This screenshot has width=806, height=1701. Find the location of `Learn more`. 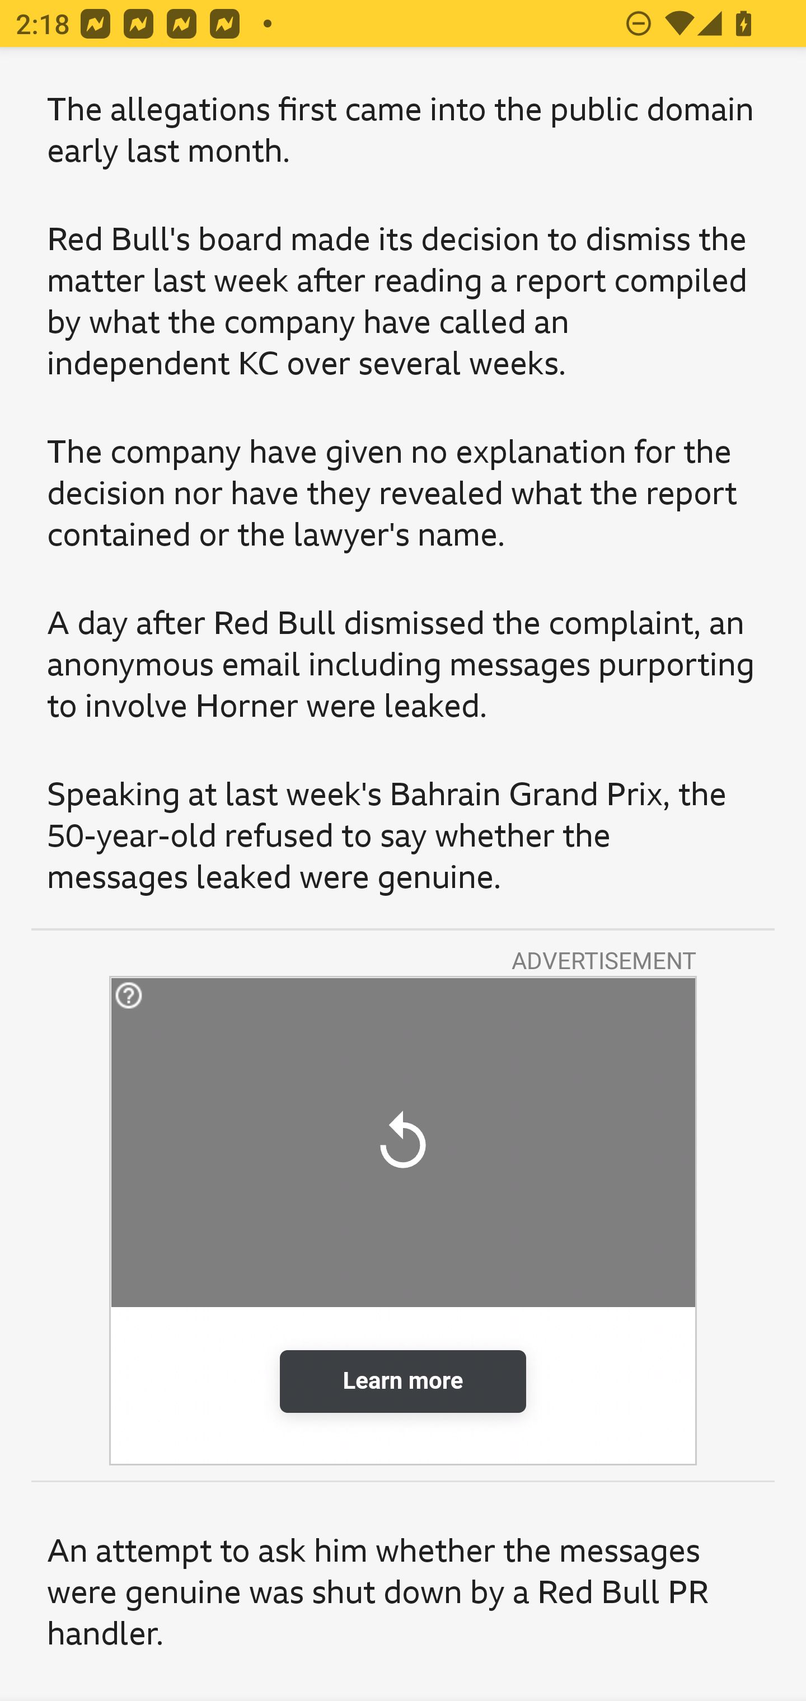

Learn more is located at coordinates (403, 1381).